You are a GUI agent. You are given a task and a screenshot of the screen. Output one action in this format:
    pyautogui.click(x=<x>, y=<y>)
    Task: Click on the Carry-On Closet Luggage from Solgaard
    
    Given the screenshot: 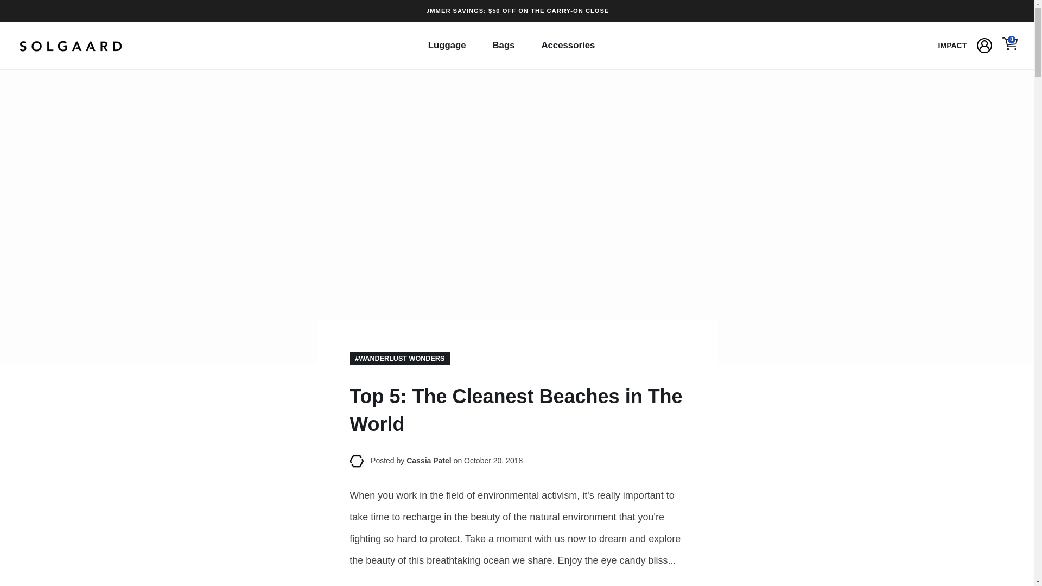 What is the action you would take?
    pyautogui.click(x=517, y=11)
    